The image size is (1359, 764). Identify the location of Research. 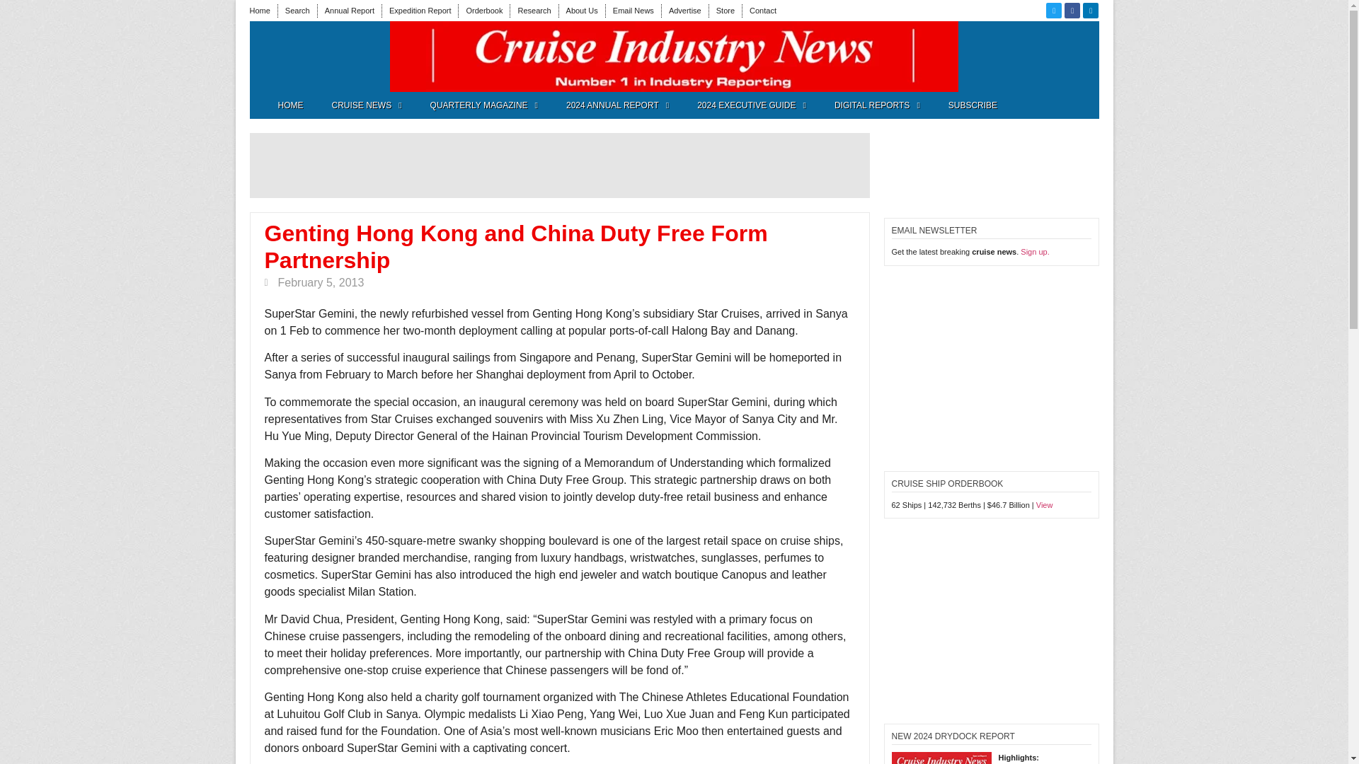
(534, 10).